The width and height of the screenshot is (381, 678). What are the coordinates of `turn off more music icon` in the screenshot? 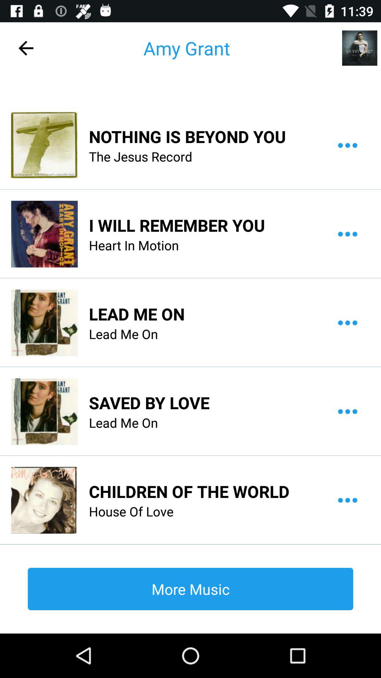 It's located at (190, 589).